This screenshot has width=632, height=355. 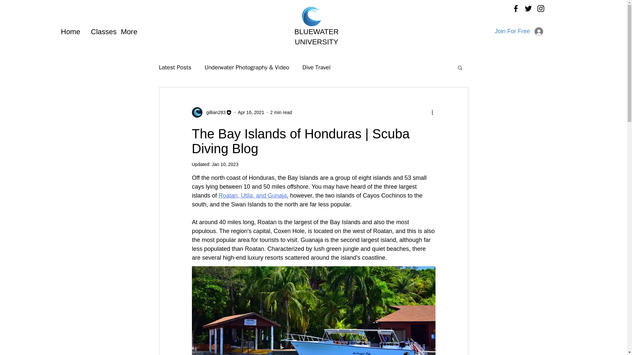 I want to click on Dive Travel, so click(x=317, y=67).